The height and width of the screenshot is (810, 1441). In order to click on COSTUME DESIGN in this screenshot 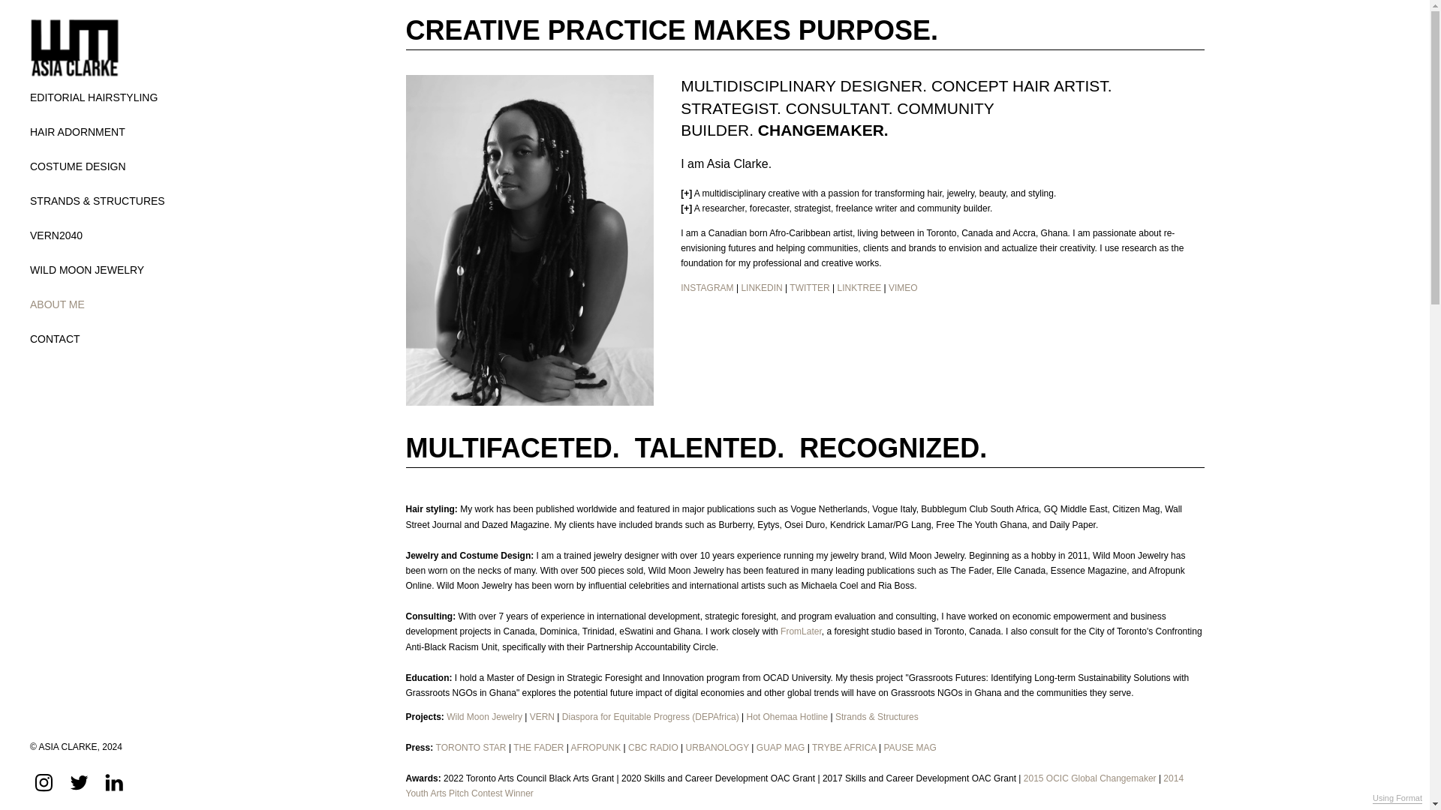, I will do `click(78, 166)`.